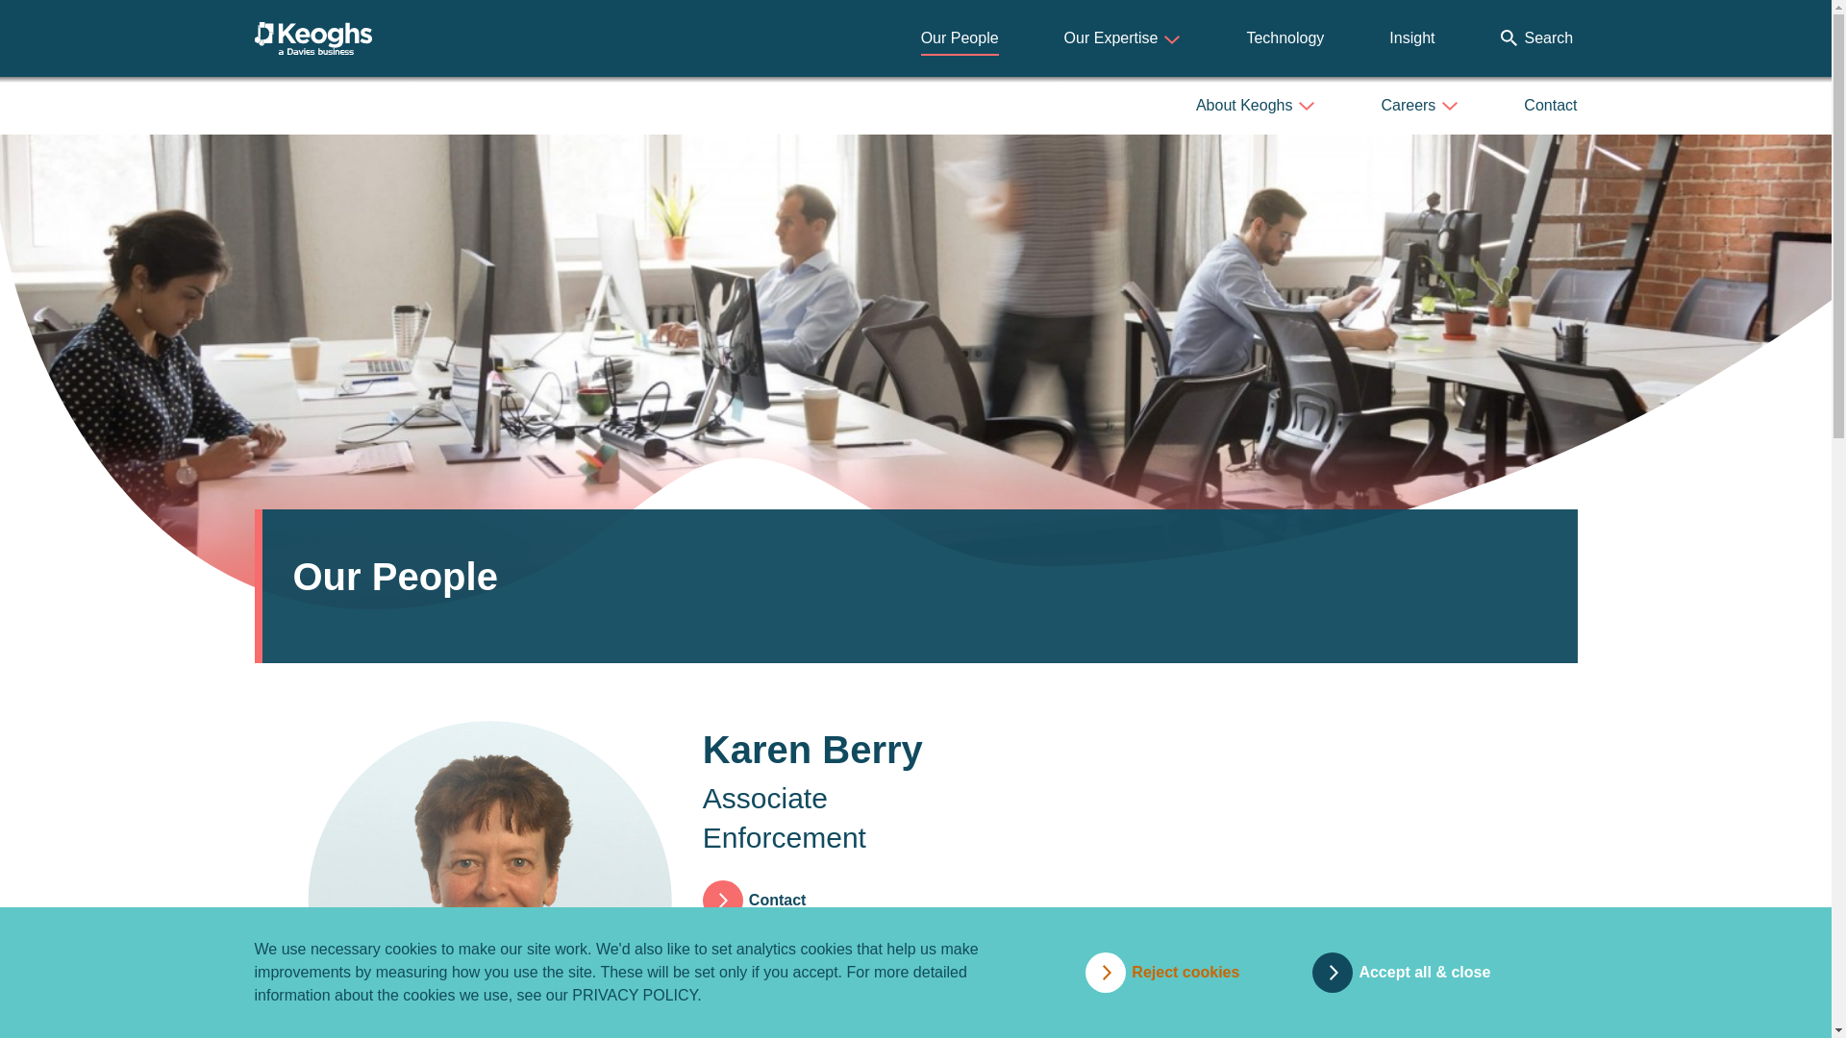 This screenshot has width=1846, height=1038. Describe the element at coordinates (1123, 38) in the screenshot. I see `Our Expertise` at that location.